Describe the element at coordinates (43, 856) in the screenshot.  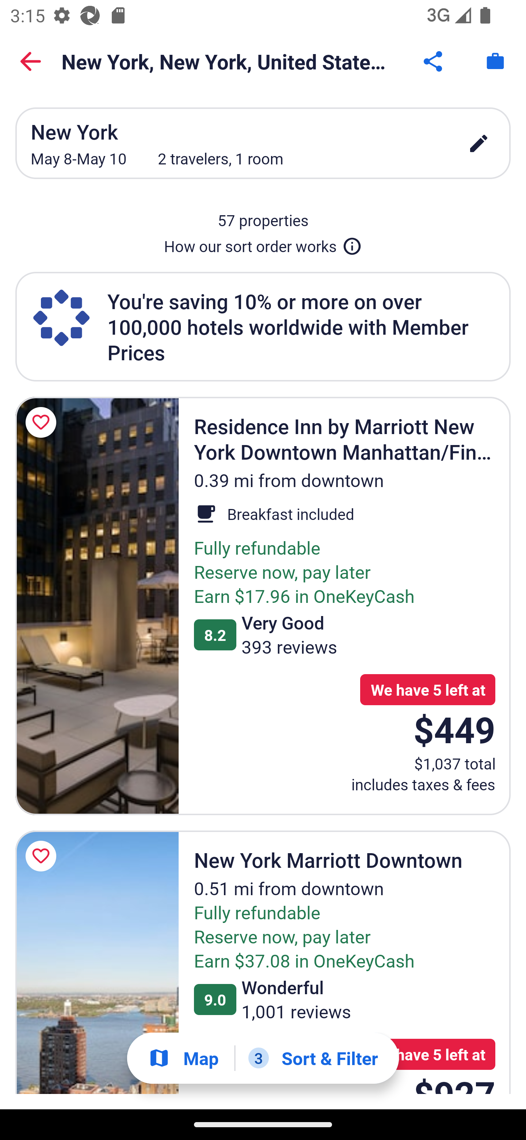
I see `Save New York Marriott Downtown to a trip` at that location.